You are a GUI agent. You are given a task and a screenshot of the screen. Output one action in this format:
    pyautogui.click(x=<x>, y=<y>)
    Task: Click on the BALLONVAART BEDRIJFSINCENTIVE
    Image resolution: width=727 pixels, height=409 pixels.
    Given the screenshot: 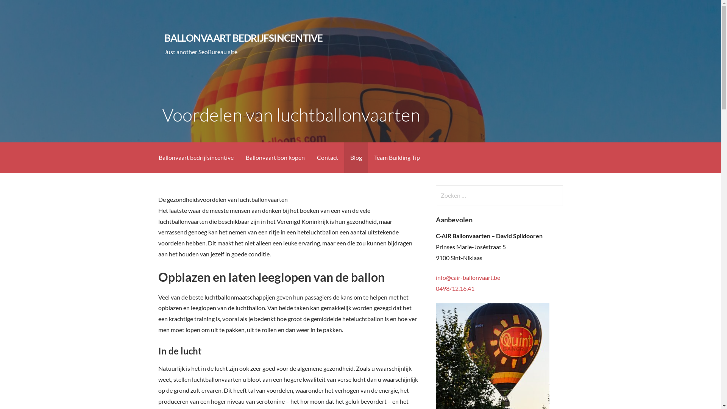 What is the action you would take?
    pyautogui.click(x=244, y=38)
    